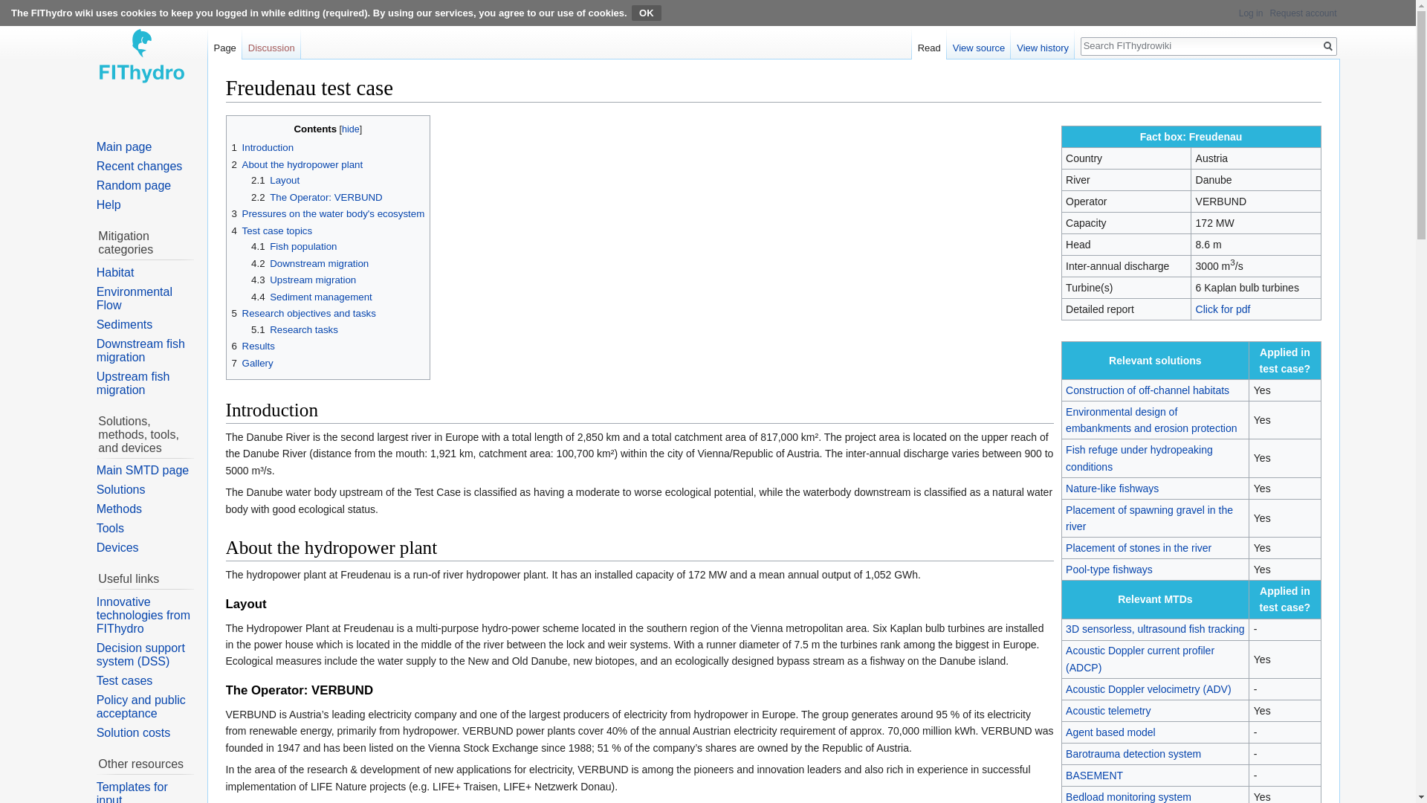 This screenshot has height=803, width=1427. What do you see at coordinates (1112, 488) in the screenshot?
I see `Nature-like fishways` at bounding box center [1112, 488].